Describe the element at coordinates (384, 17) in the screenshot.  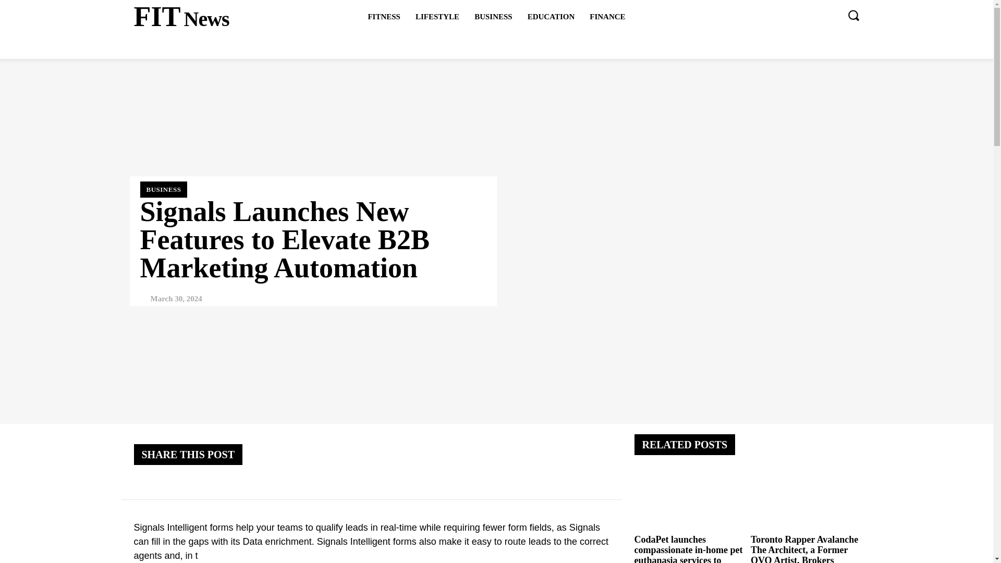
I see `FITNESS` at that location.